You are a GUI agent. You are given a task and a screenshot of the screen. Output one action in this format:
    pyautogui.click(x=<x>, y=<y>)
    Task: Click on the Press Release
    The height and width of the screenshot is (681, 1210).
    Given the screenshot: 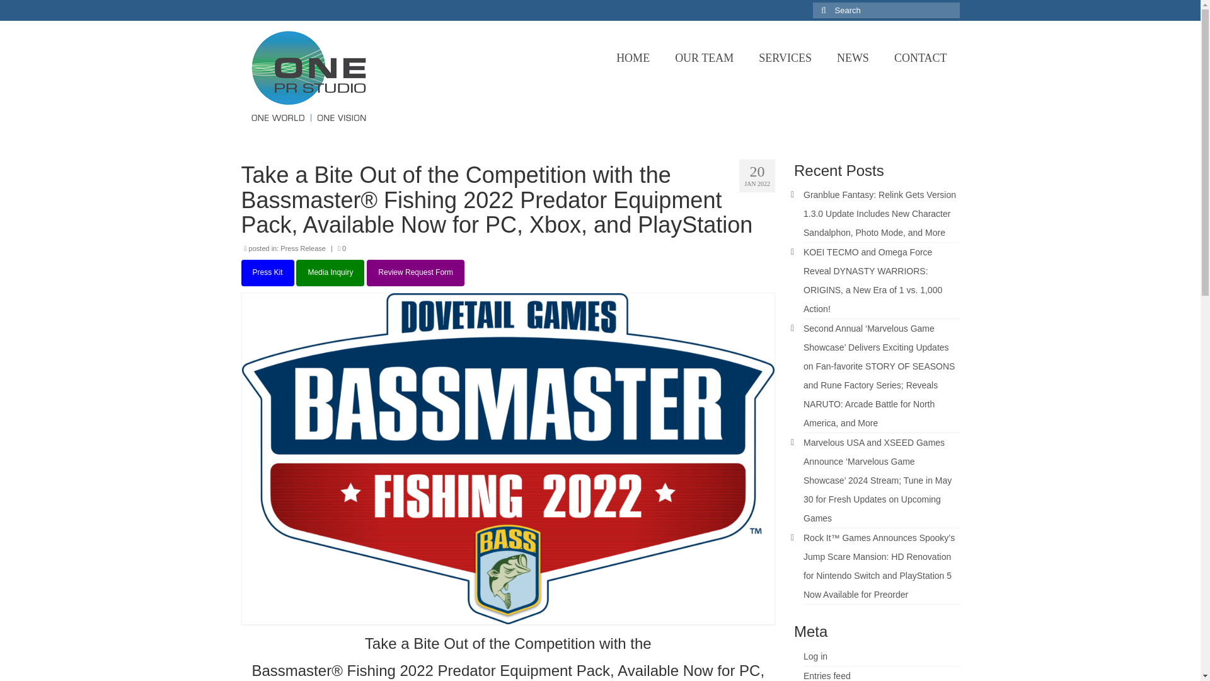 What is the action you would take?
    pyautogui.click(x=302, y=248)
    